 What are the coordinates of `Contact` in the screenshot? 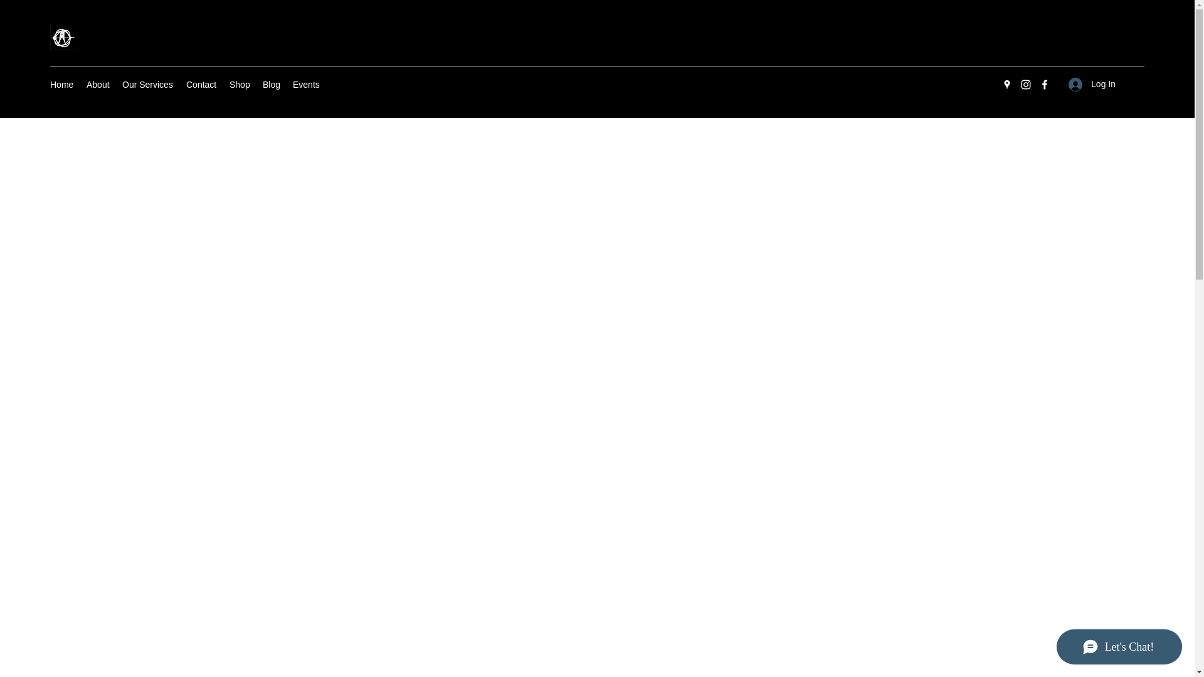 It's located at (201, 84).